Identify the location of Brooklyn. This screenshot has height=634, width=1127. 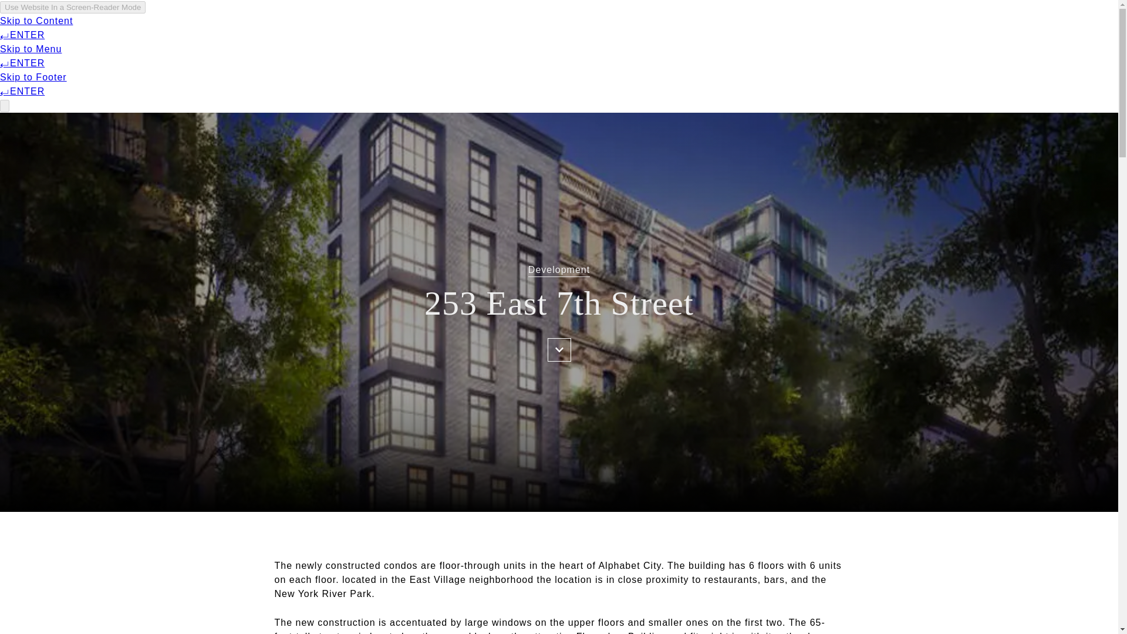
(904, 28).